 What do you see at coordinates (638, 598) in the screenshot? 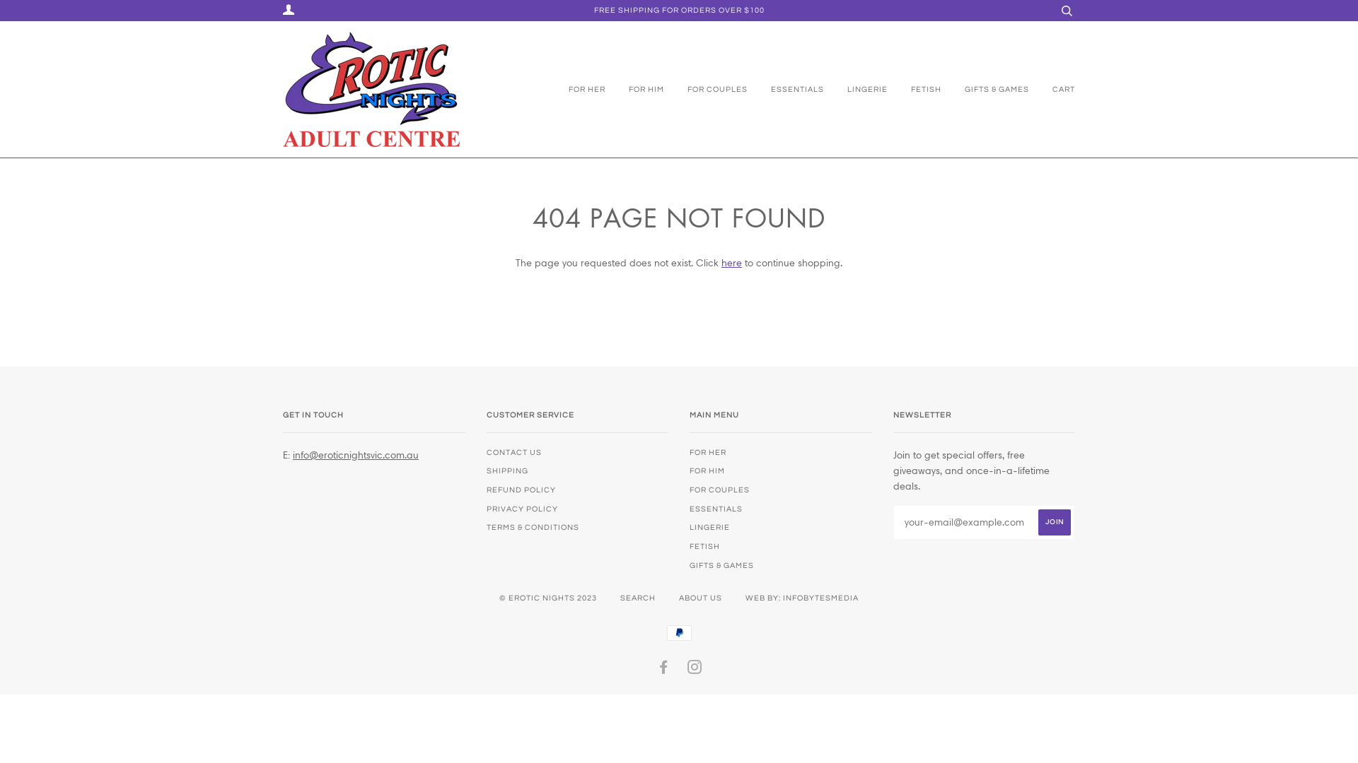
I see `SEARCH` at bounding box center [638, 598].